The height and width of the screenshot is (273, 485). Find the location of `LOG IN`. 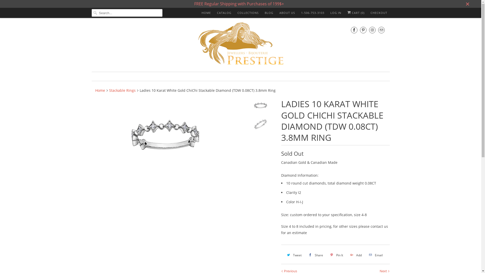

LOG IN is located at coordinates (336, 13).